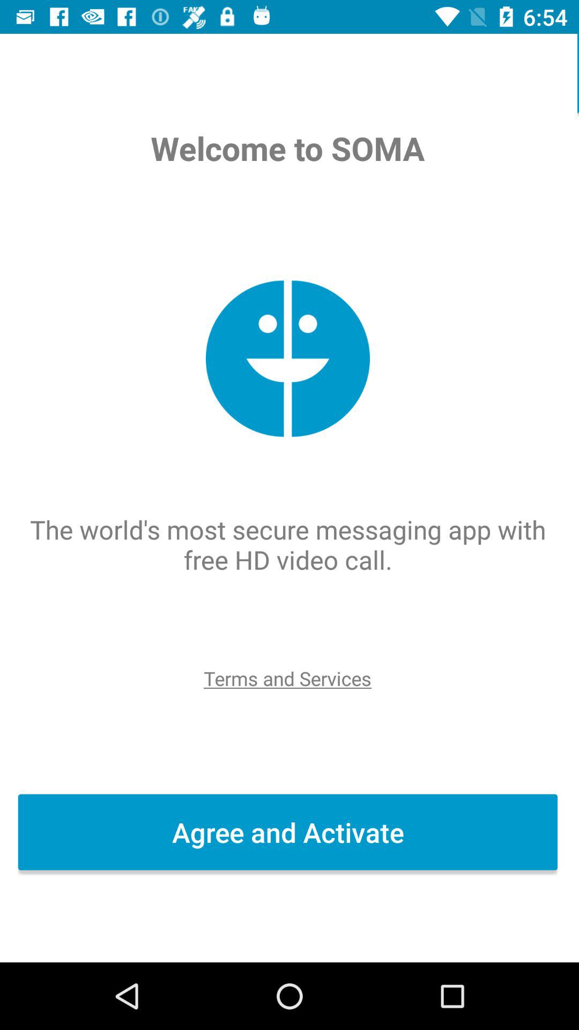  What do you see at coordinates (289, 678) in the screenshot?
I see `click item above the agree and activate icon` at bounding box center [289, 678].